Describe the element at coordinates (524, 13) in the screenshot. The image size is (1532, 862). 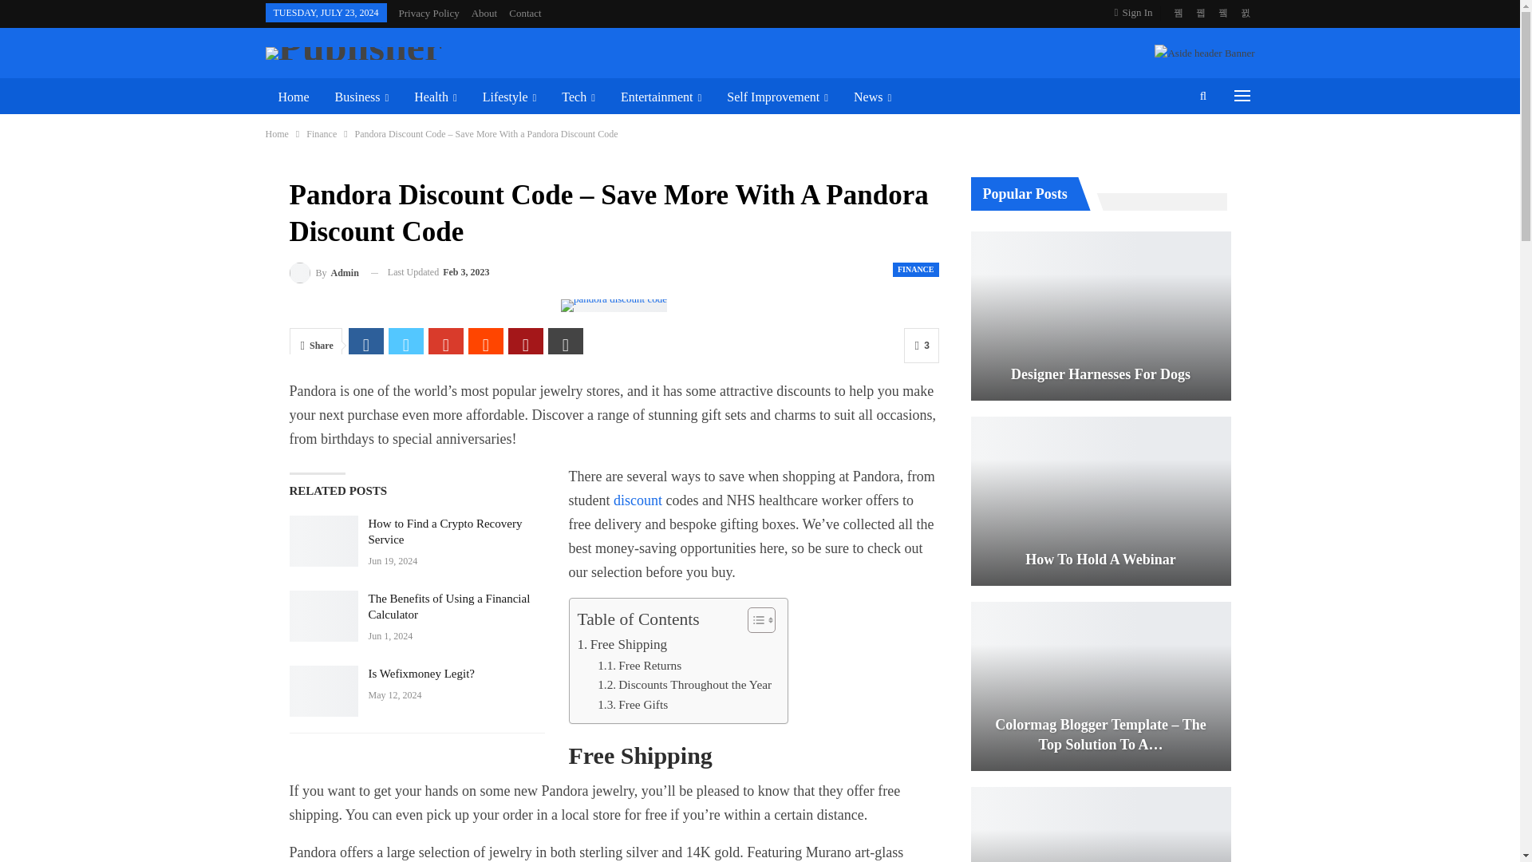
I see `Contact` at that location.